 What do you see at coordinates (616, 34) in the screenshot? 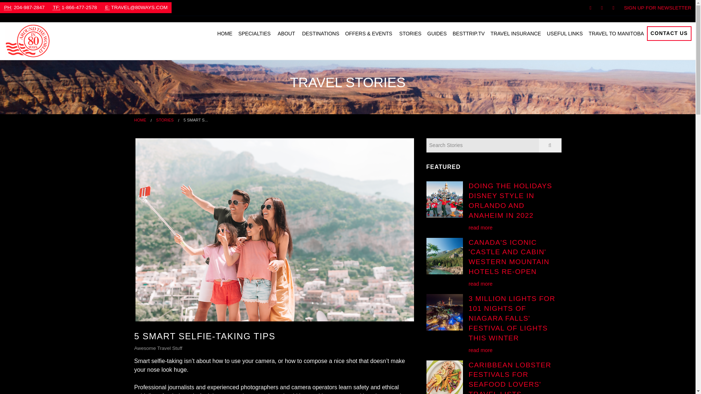
I see `TRAVEL TO MANITOBA` at bounding box center [616, 34].